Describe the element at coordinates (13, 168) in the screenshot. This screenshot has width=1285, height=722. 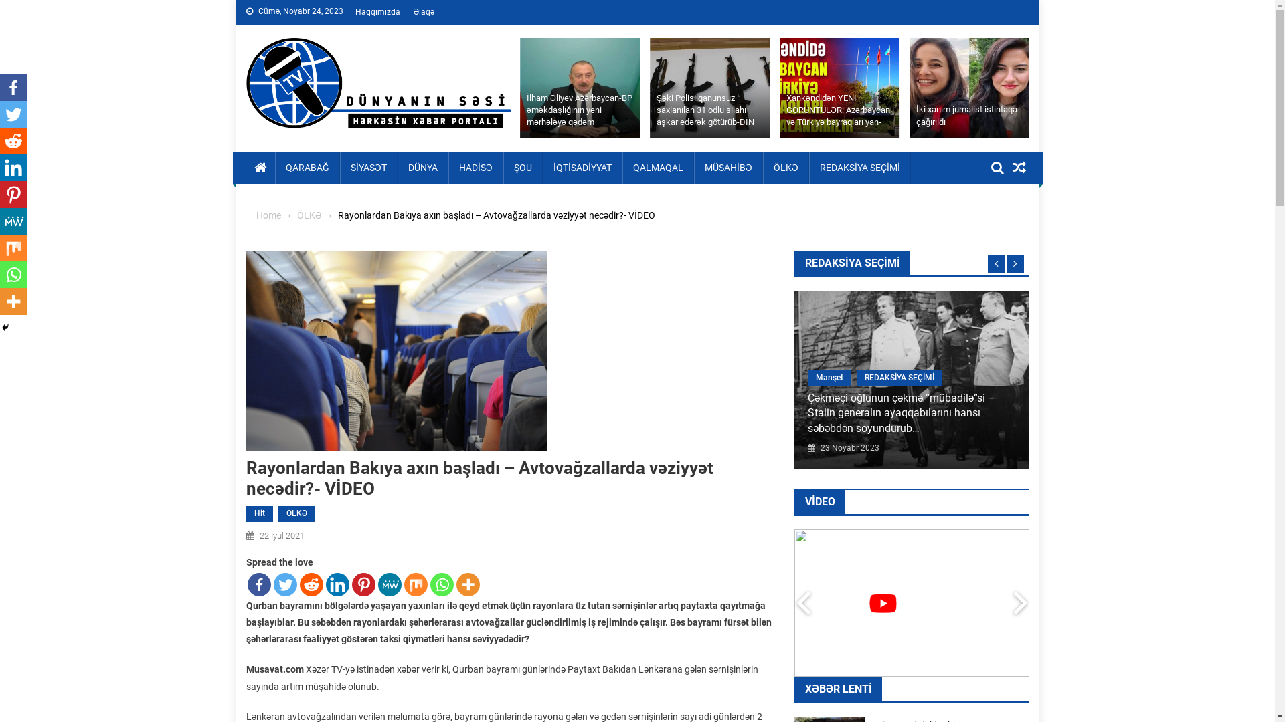
I see `Linkedin` at that location.